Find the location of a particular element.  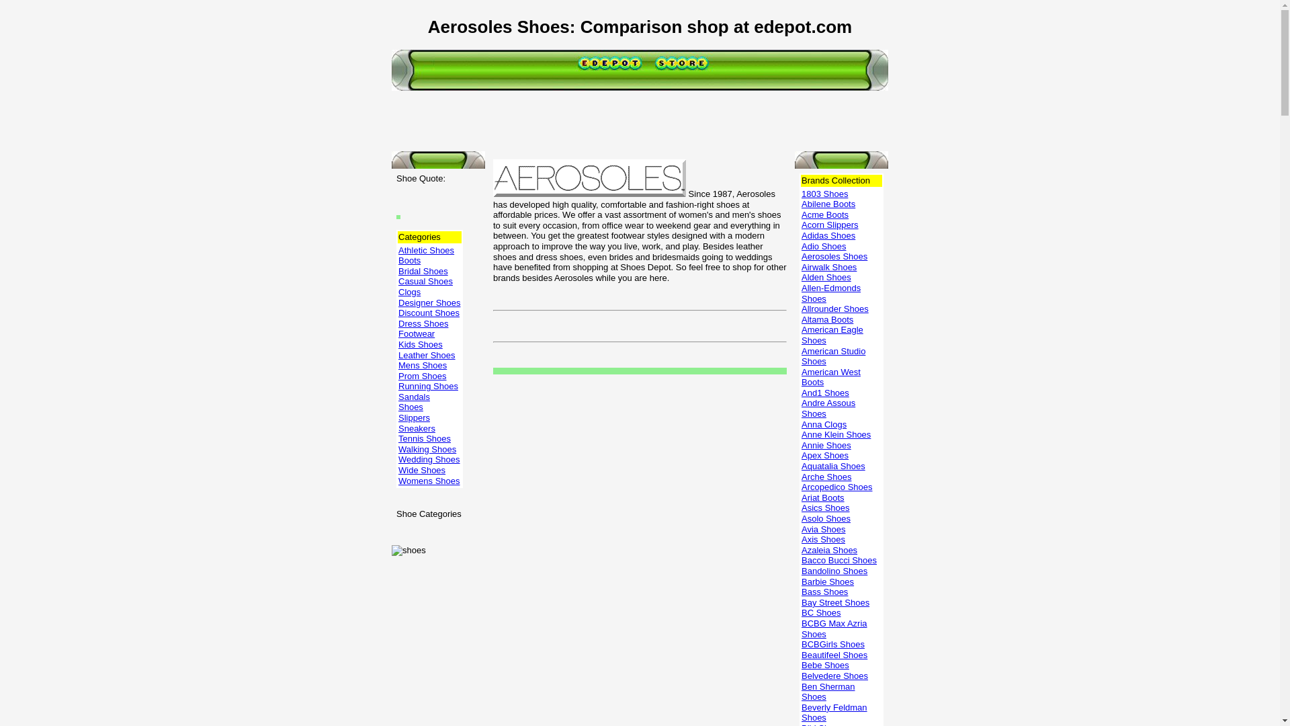

Allen-Edmonds Shoes is located at coordinates (830, 293).